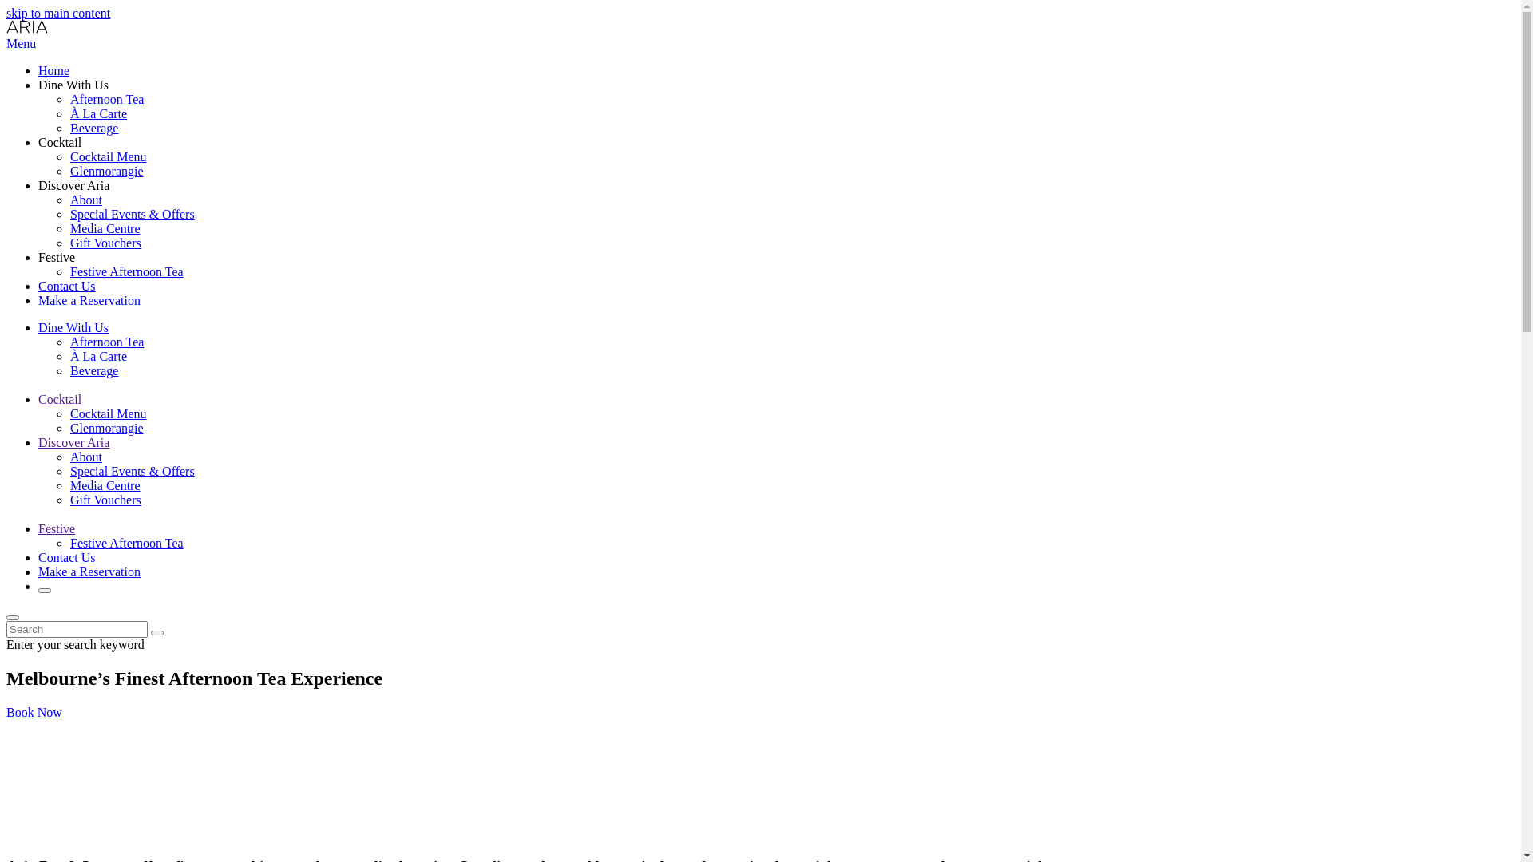  Describe the element at coordinates (94, 370) in the screenshot. I see `Beverage` at that location.